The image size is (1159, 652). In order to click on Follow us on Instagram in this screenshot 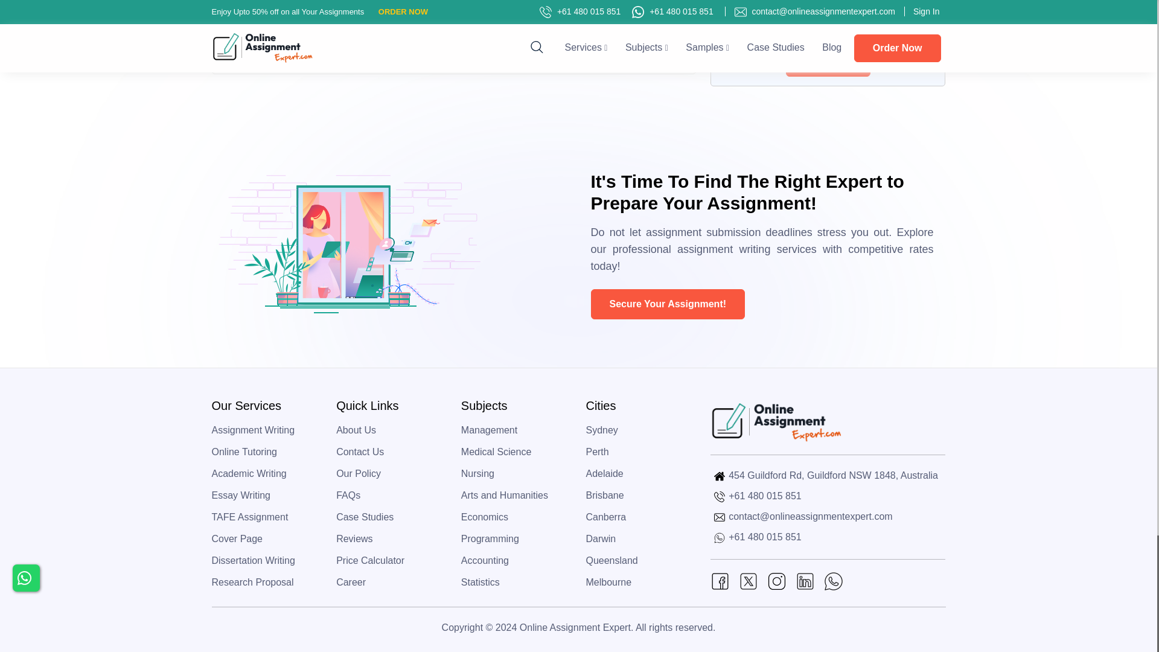, I will do `click(777, 581)`.